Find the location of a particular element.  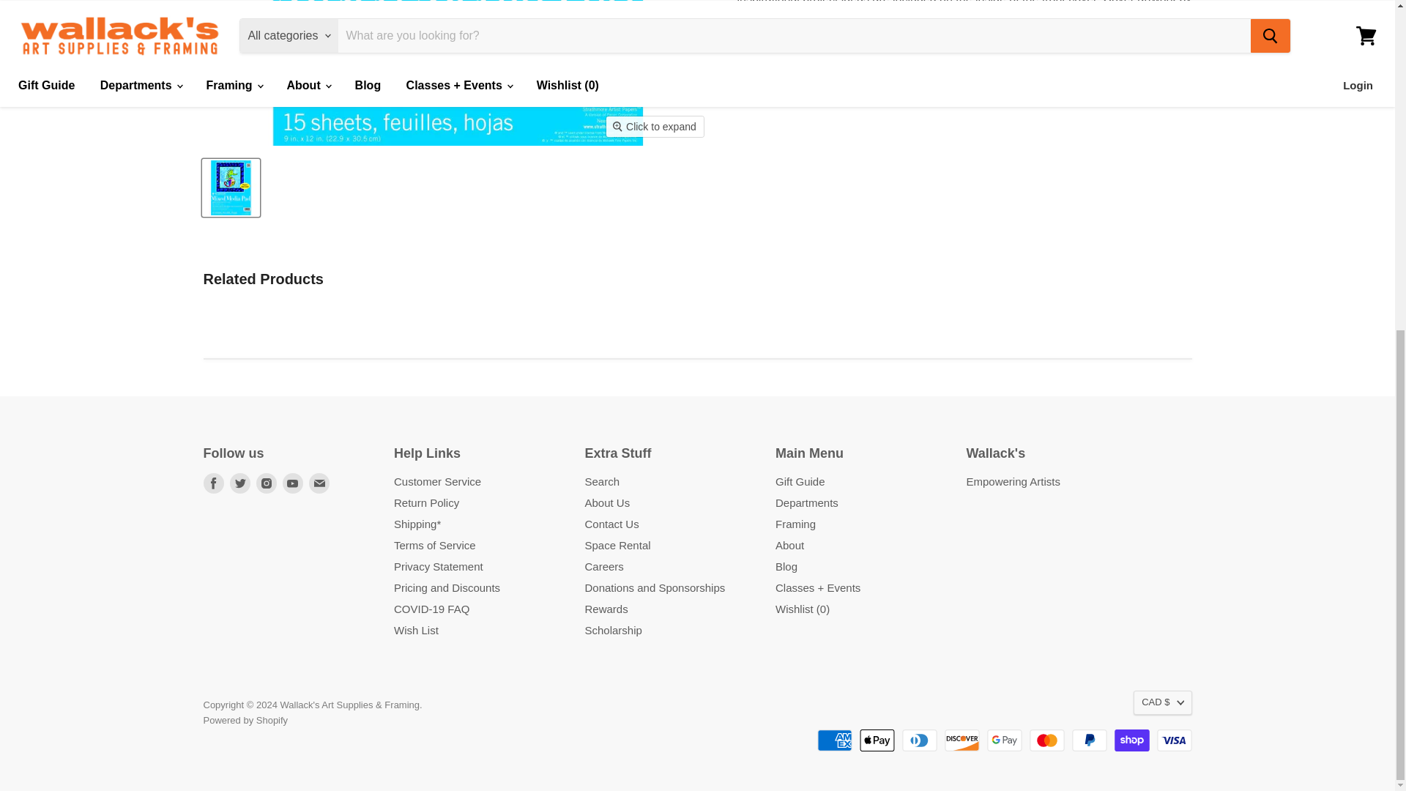

Email is located at coordinates (319, 483).